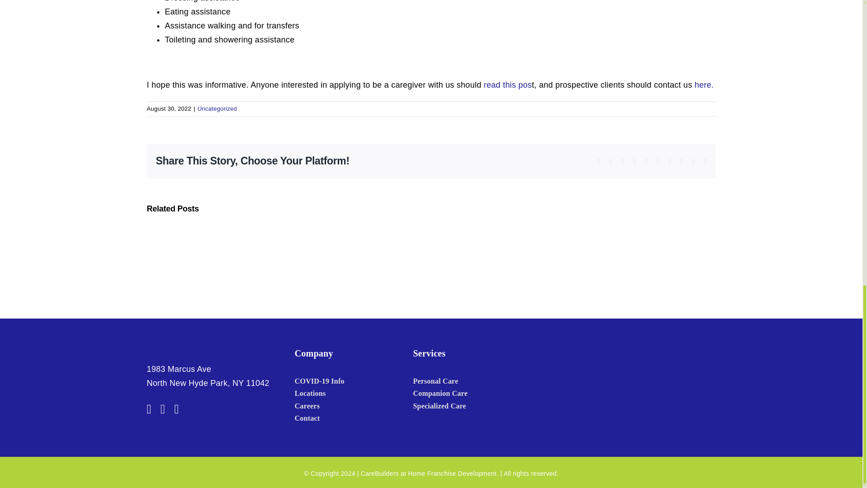 This screenshot has height=488, width=867. I want to click on here., so click(704, 85).